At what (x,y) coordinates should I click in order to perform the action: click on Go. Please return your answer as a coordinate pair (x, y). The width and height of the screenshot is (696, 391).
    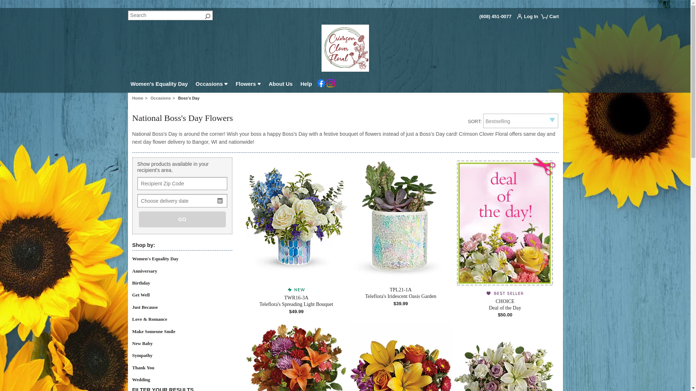
    Looking at the image, I should click on (207, 15).